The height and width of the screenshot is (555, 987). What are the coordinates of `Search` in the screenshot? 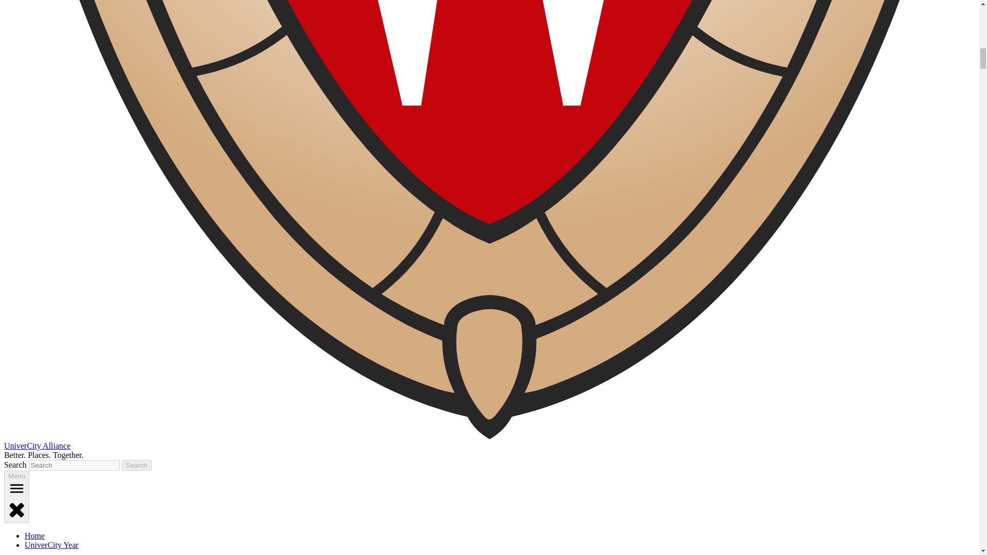 It's located at (137, 465).